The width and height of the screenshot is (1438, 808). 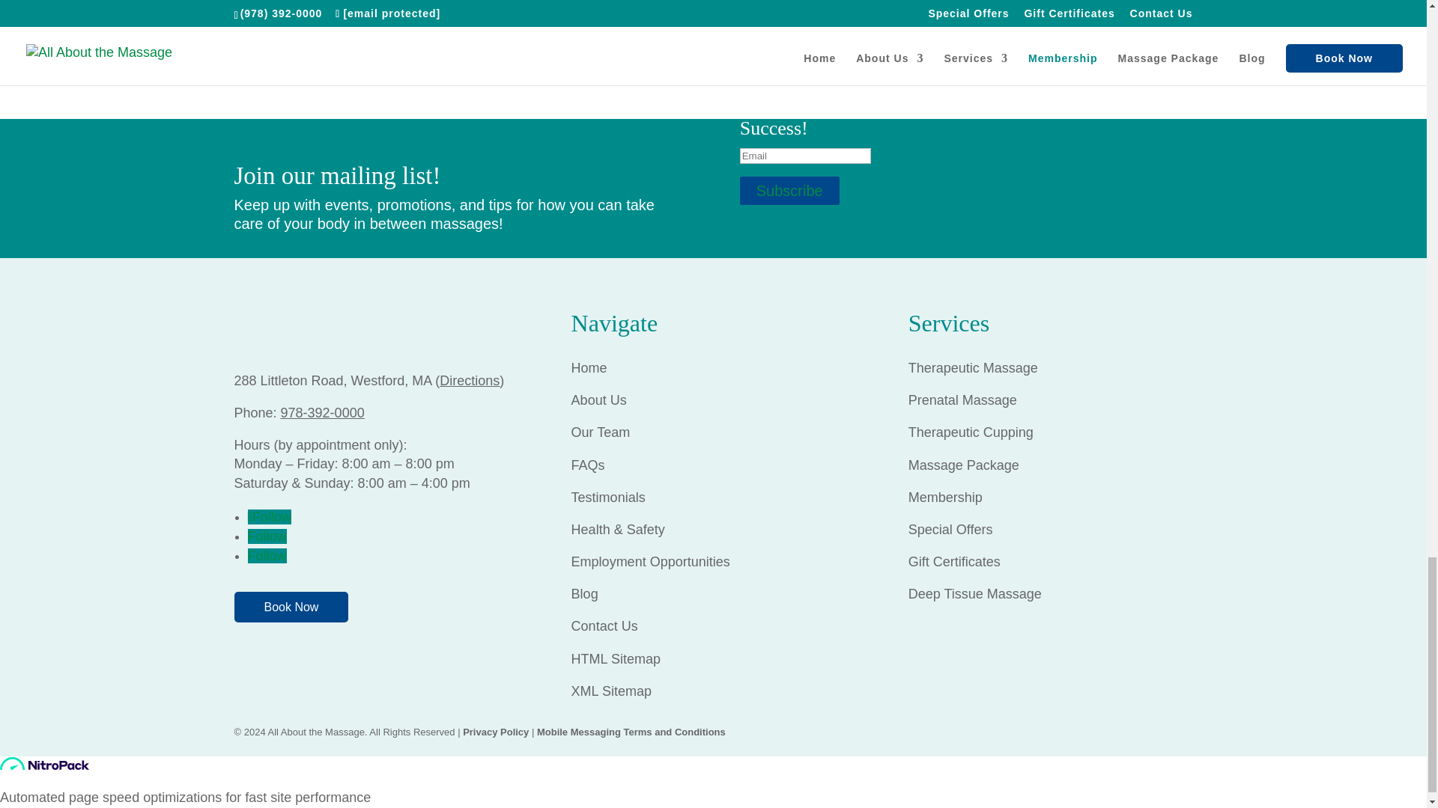 What do you see at coordinates (469, 380) in the screenshot?
I see `Directions` at bounding box center [469, 380].